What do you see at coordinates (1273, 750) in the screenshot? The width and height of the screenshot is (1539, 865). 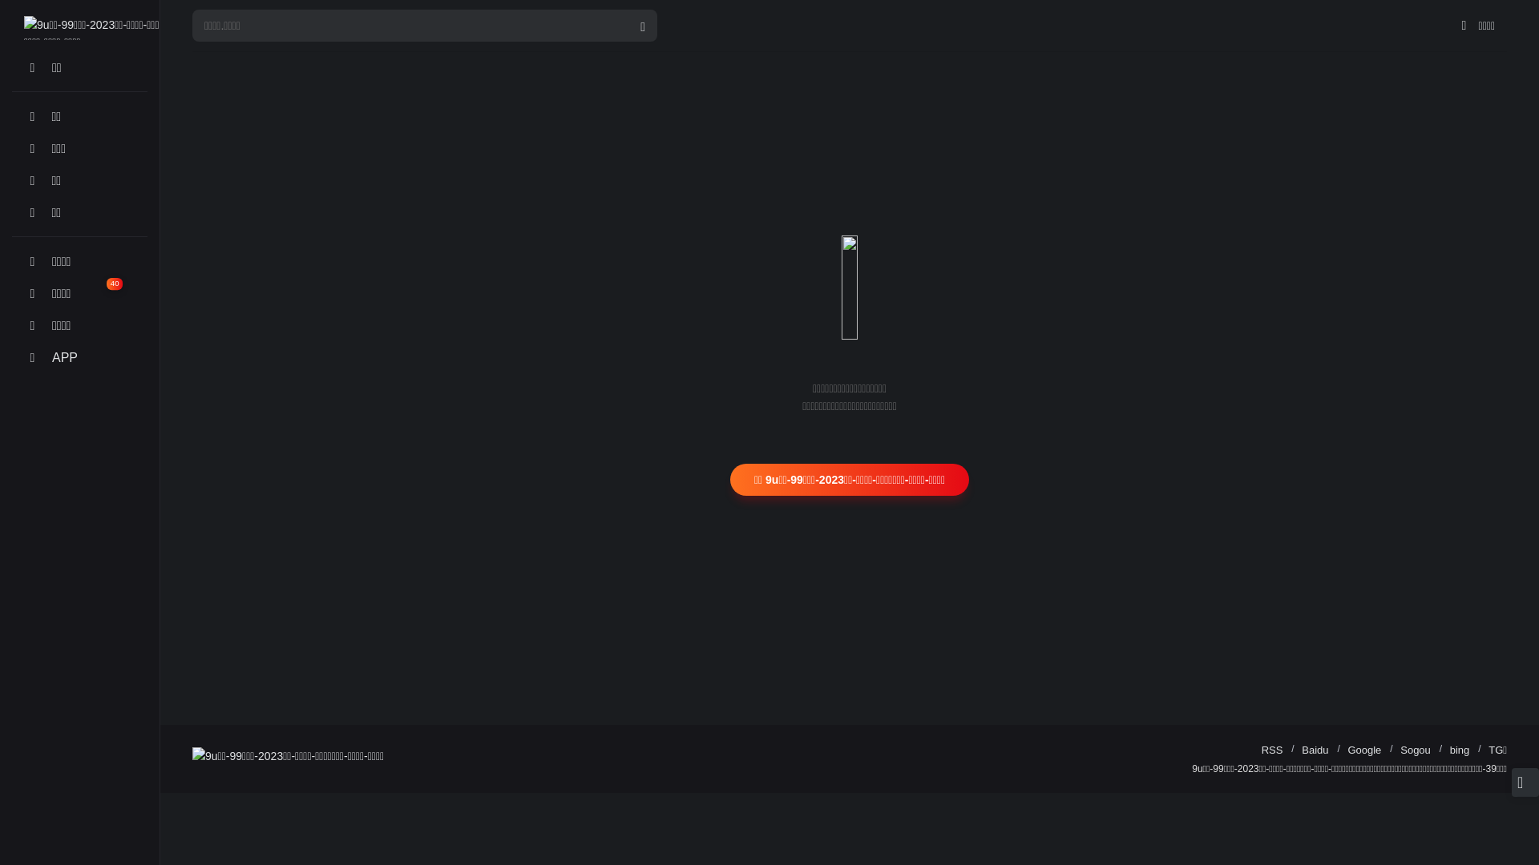 I see `RSS` at bounding box center [1273, 750].